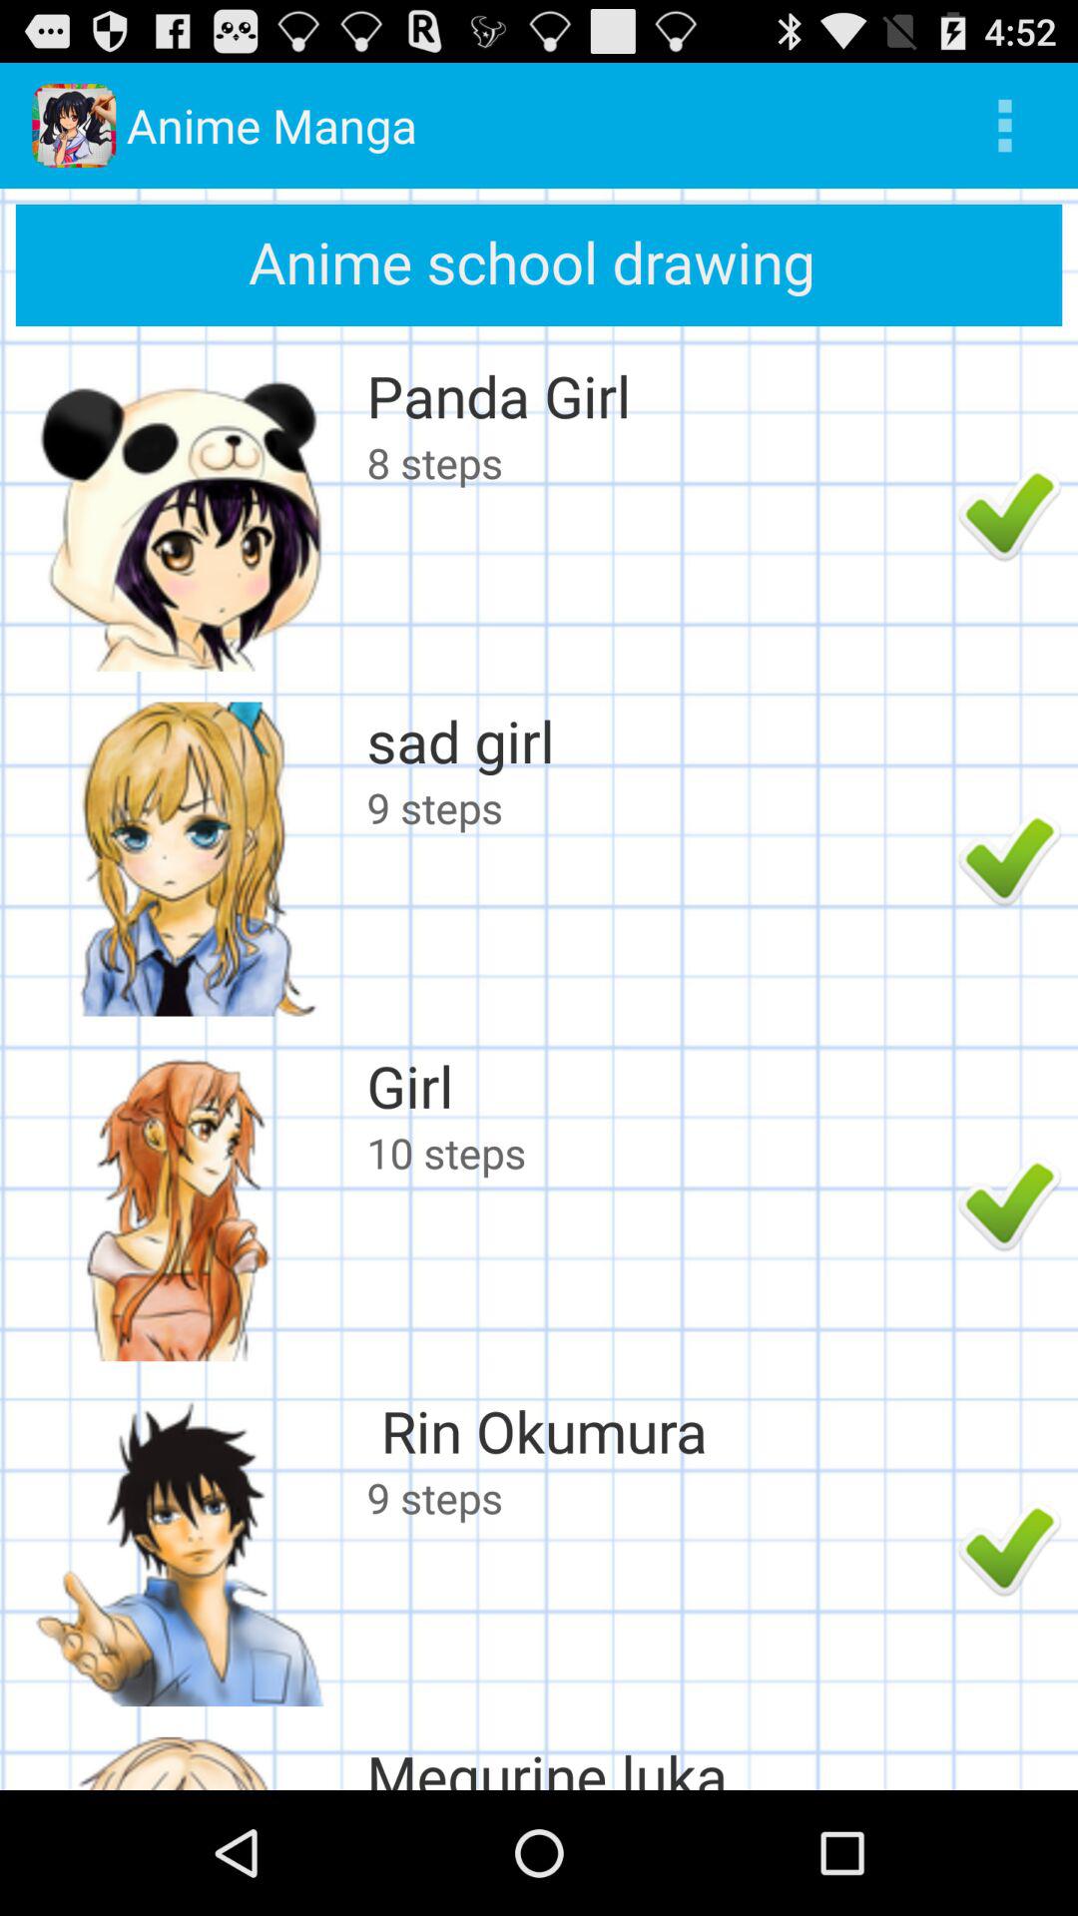 This screenshot has height=1916, width=1078. What do you see at coordinates (657, 462) in the screenshot?
I see `swipe to the 8 steps` at bounding box center [657, 462].